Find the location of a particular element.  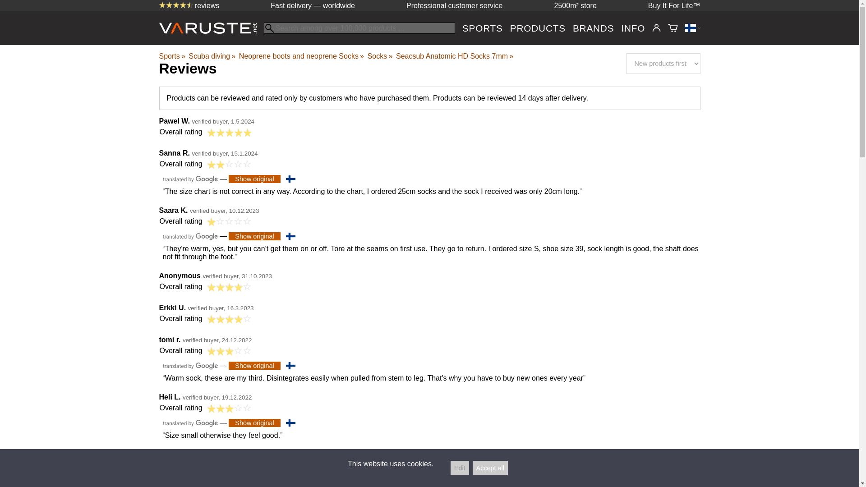

 reviews is located at coordinates (189, 5).